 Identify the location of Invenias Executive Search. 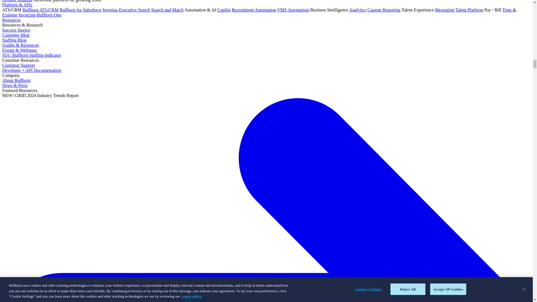
(126, 10).